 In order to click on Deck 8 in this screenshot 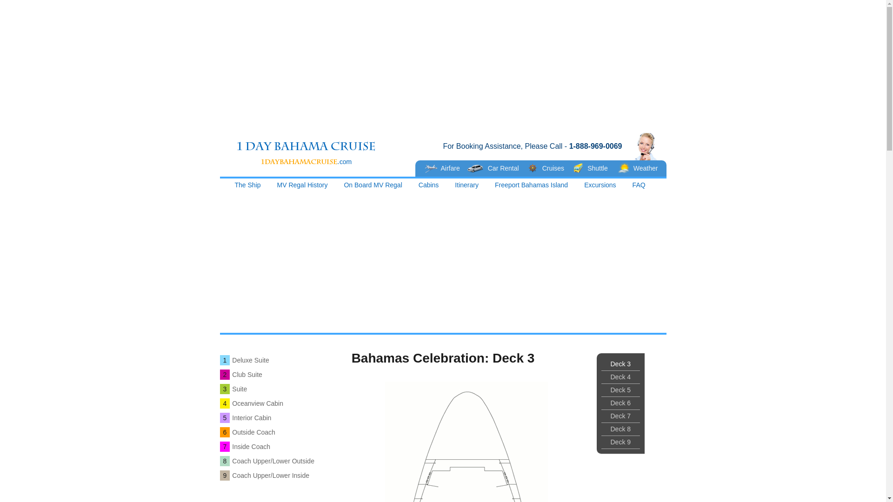, I will do `click(620, 429)`.